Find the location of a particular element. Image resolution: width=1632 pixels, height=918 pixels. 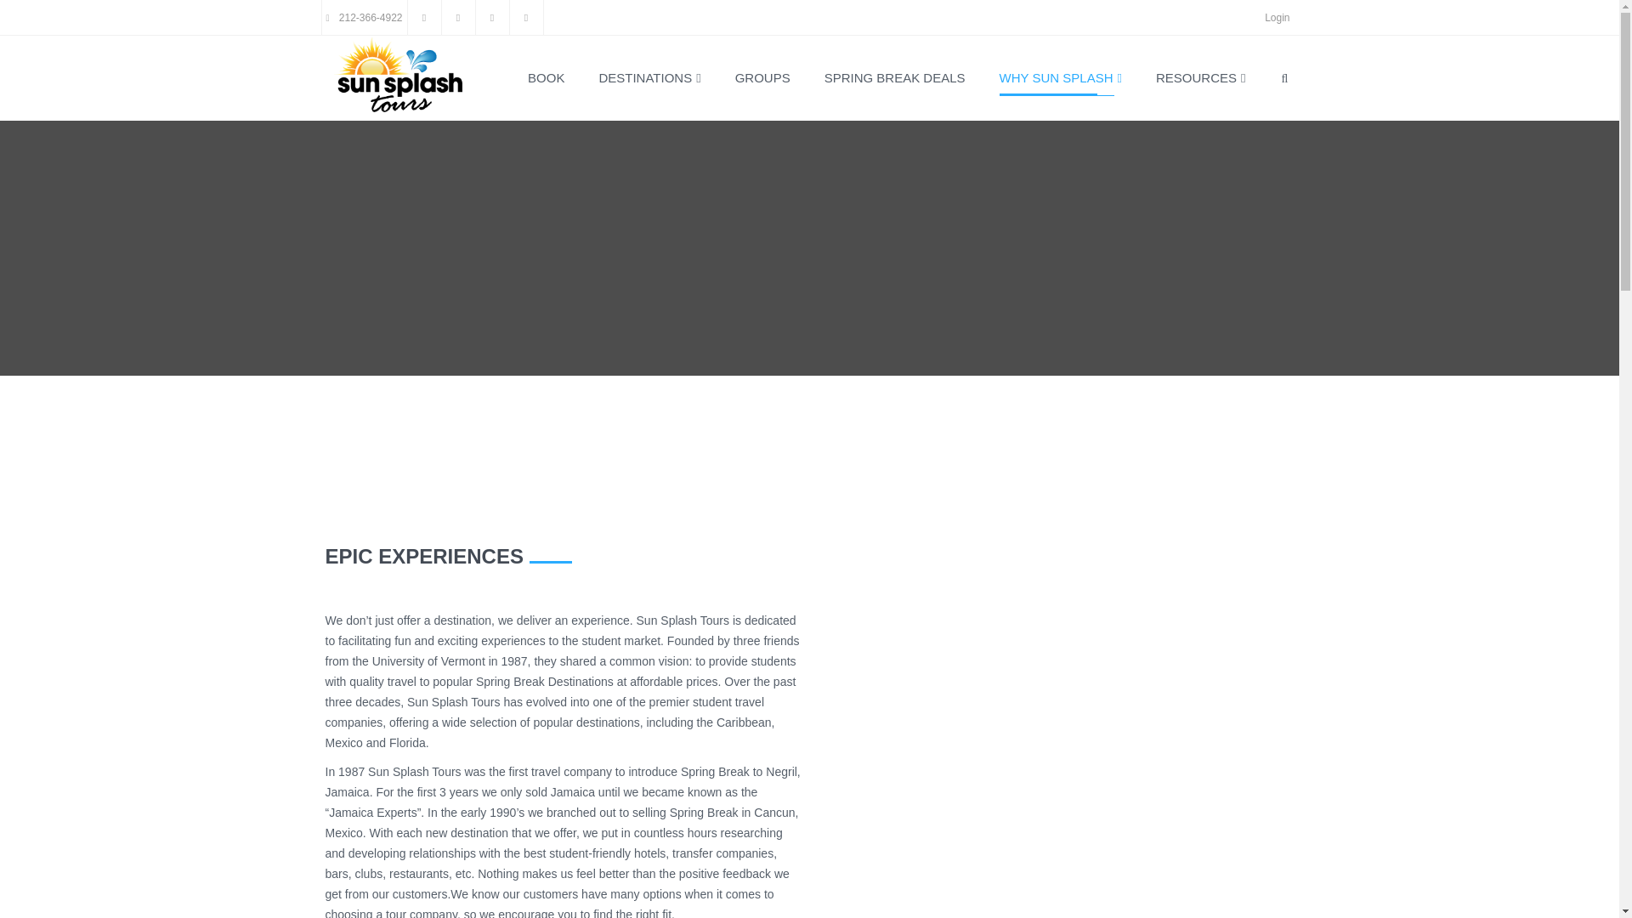

WHY SUN SPLASH is located at coordinates (1061, 78).